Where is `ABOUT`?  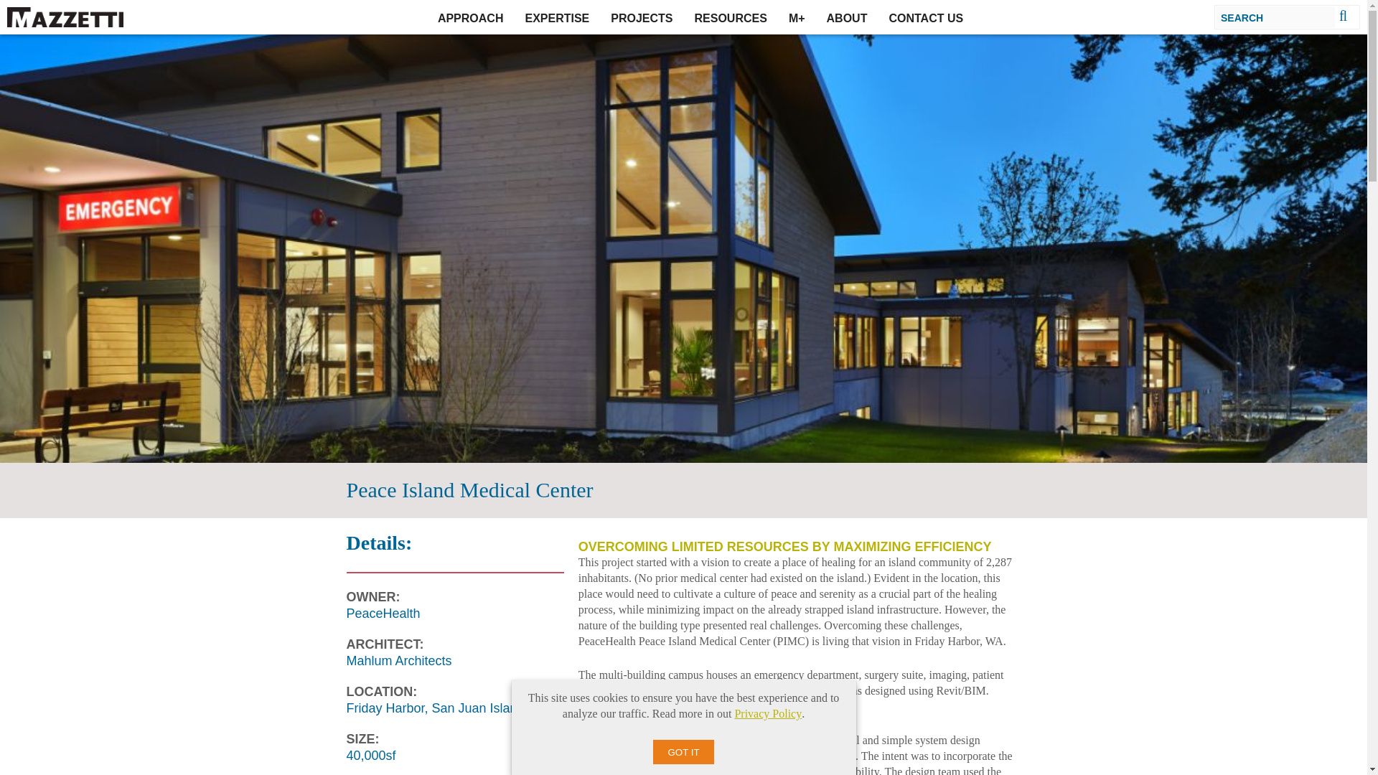
ABOUT is located at coordinates (847, 17).